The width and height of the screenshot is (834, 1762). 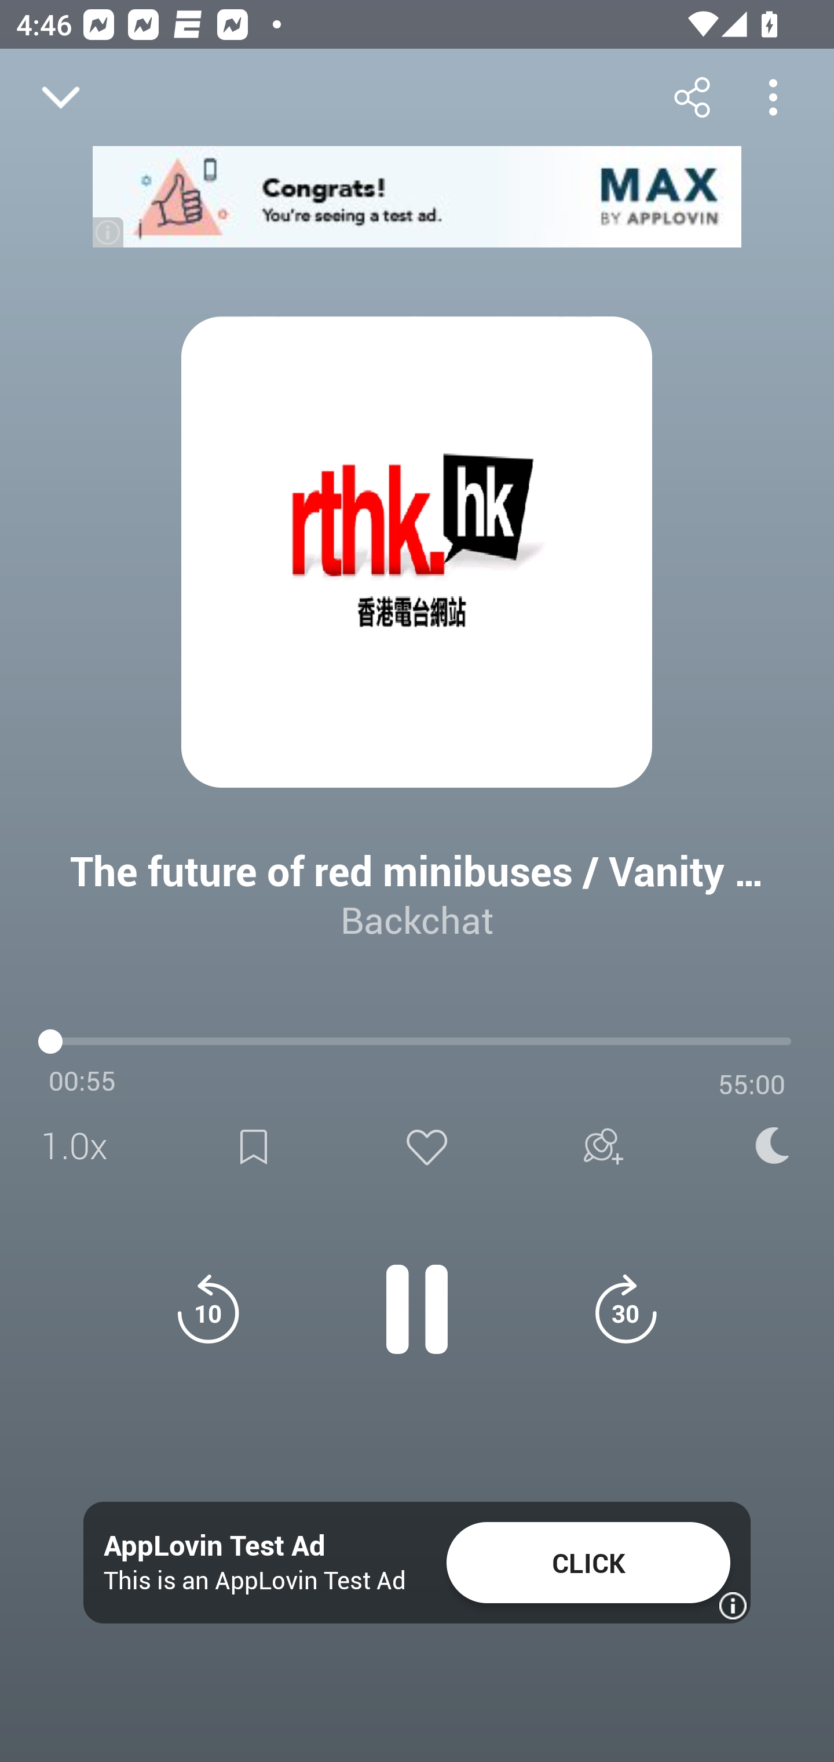 I want to click on Backchat, so click(x=417, y=919).